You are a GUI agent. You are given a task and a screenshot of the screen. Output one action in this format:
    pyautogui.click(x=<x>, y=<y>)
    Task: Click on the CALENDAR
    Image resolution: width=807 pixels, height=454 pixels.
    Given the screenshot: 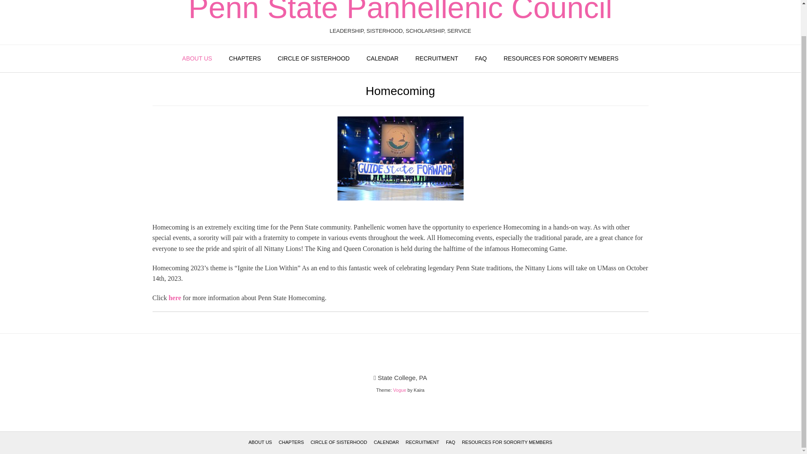 What is the action you would take?
    pyautogui.click(x=382, y=58)
    